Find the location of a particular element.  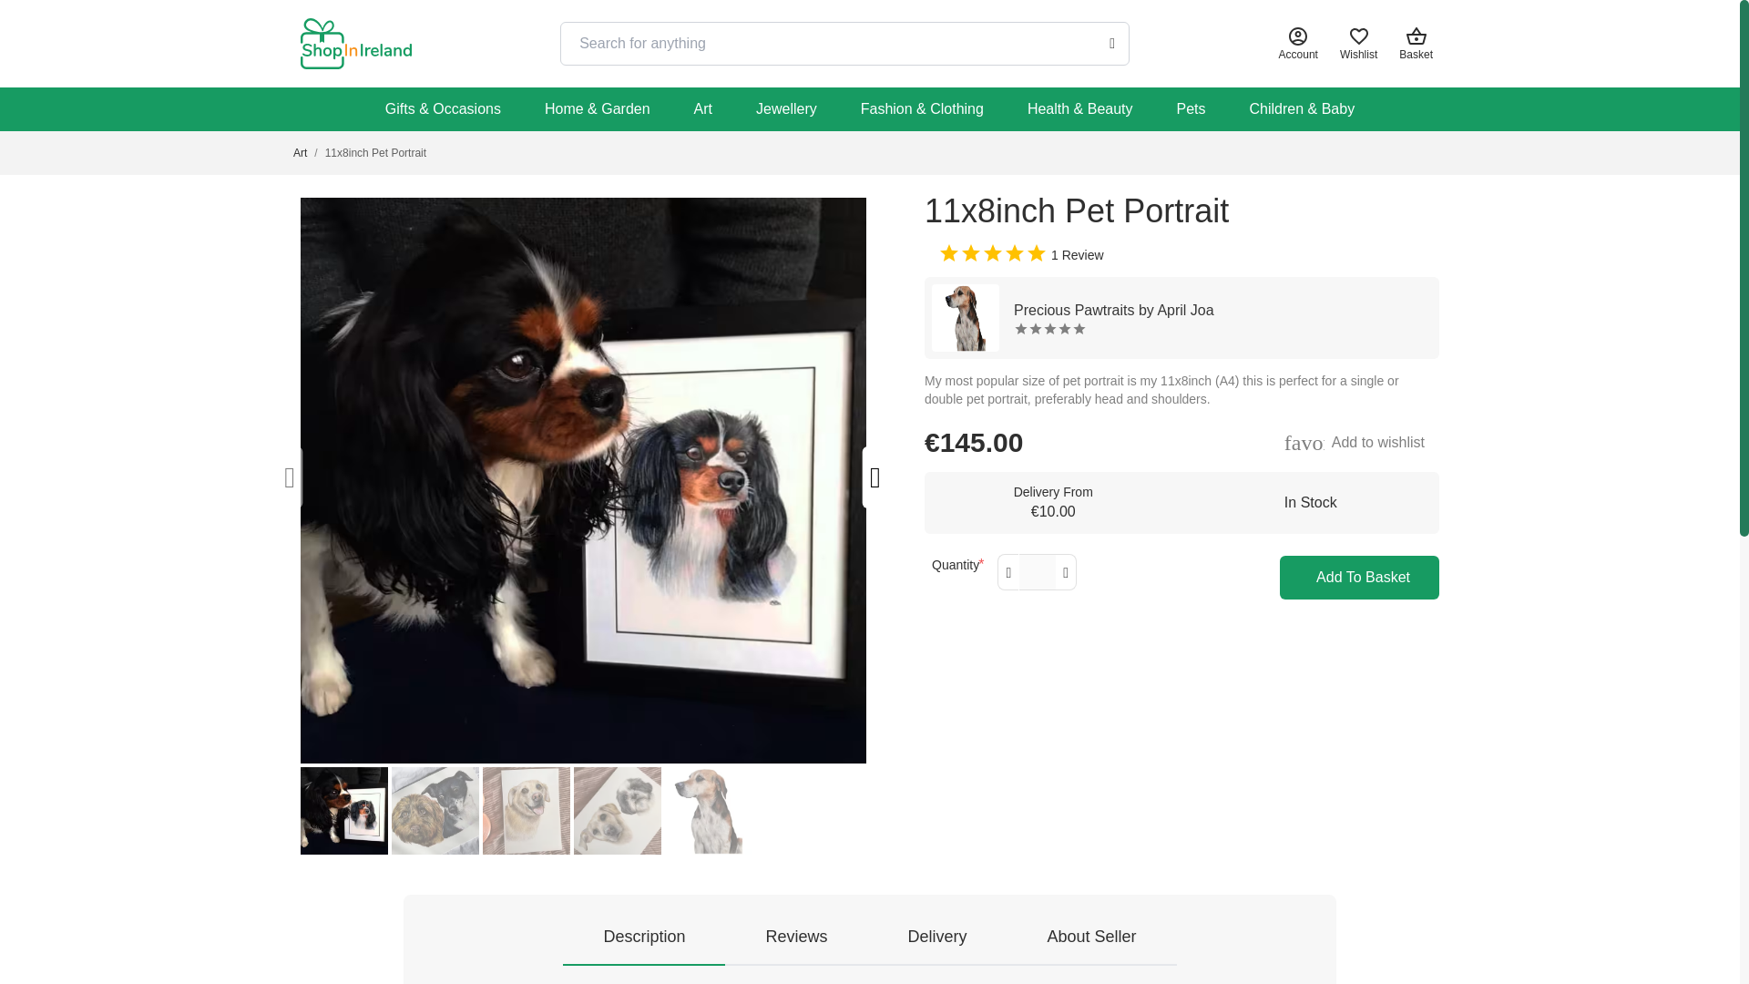

Wishlist is located at coordinates (1358, 44).